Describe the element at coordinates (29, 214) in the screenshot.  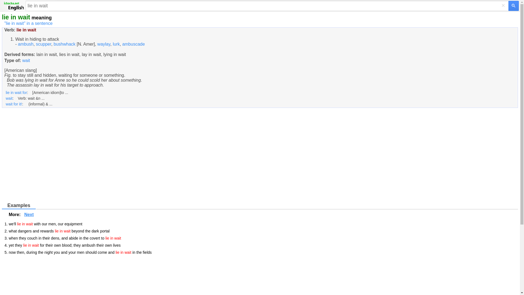
I see `Next` at that location.